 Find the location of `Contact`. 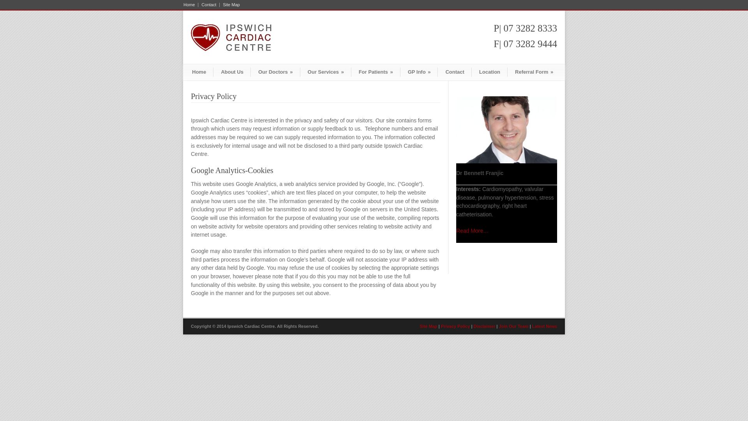

Contact is located at coordinates (455, 72).